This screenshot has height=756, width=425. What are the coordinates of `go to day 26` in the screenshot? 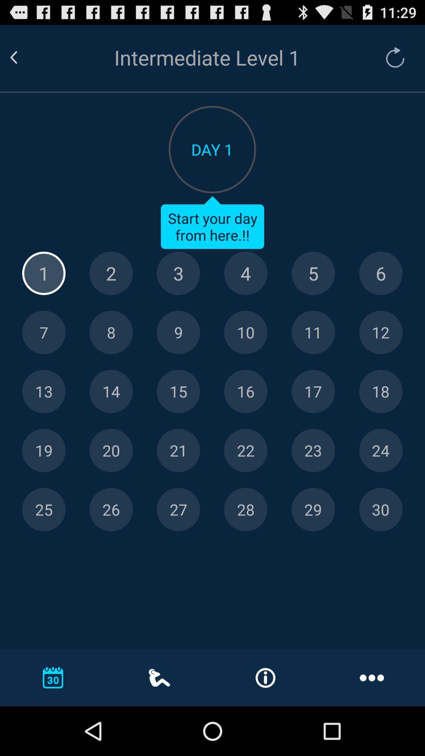 It's located at (111, 510).